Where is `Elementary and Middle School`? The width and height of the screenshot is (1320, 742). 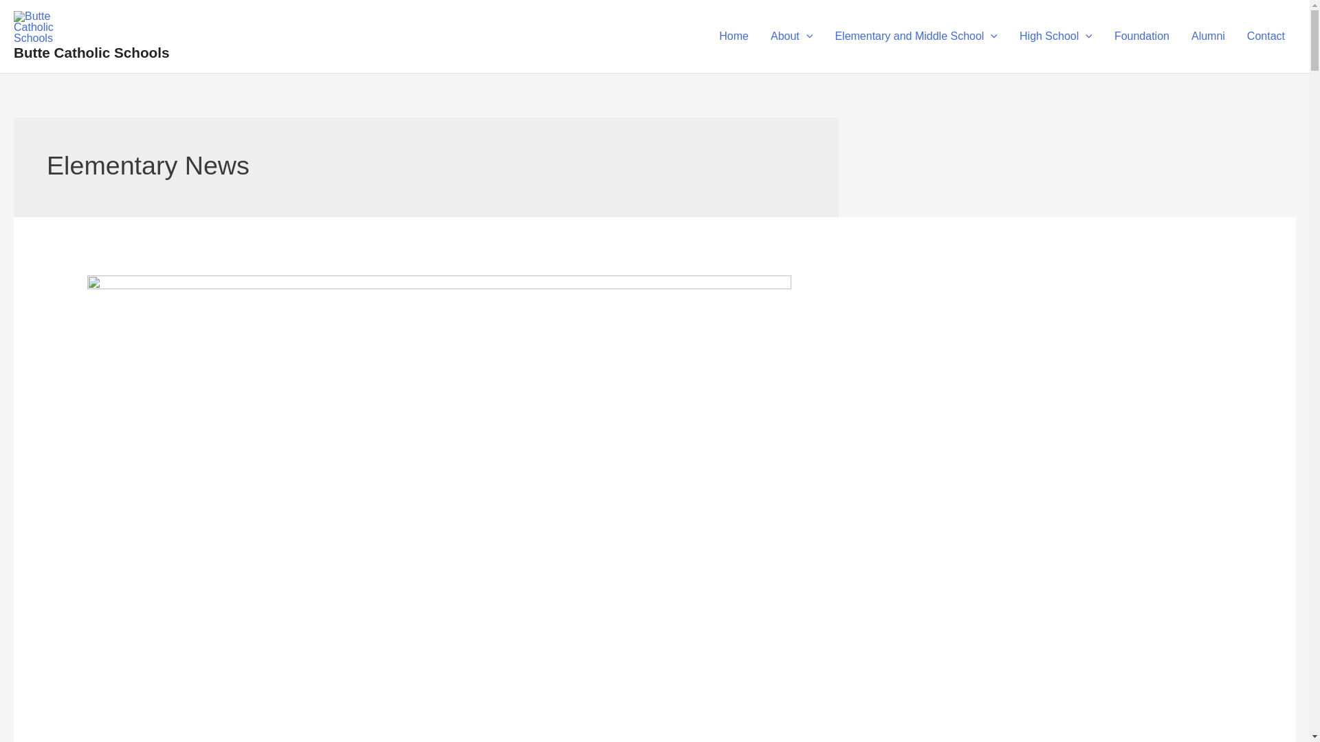
Elementary and Middle School is located at coordinates (916, 36).